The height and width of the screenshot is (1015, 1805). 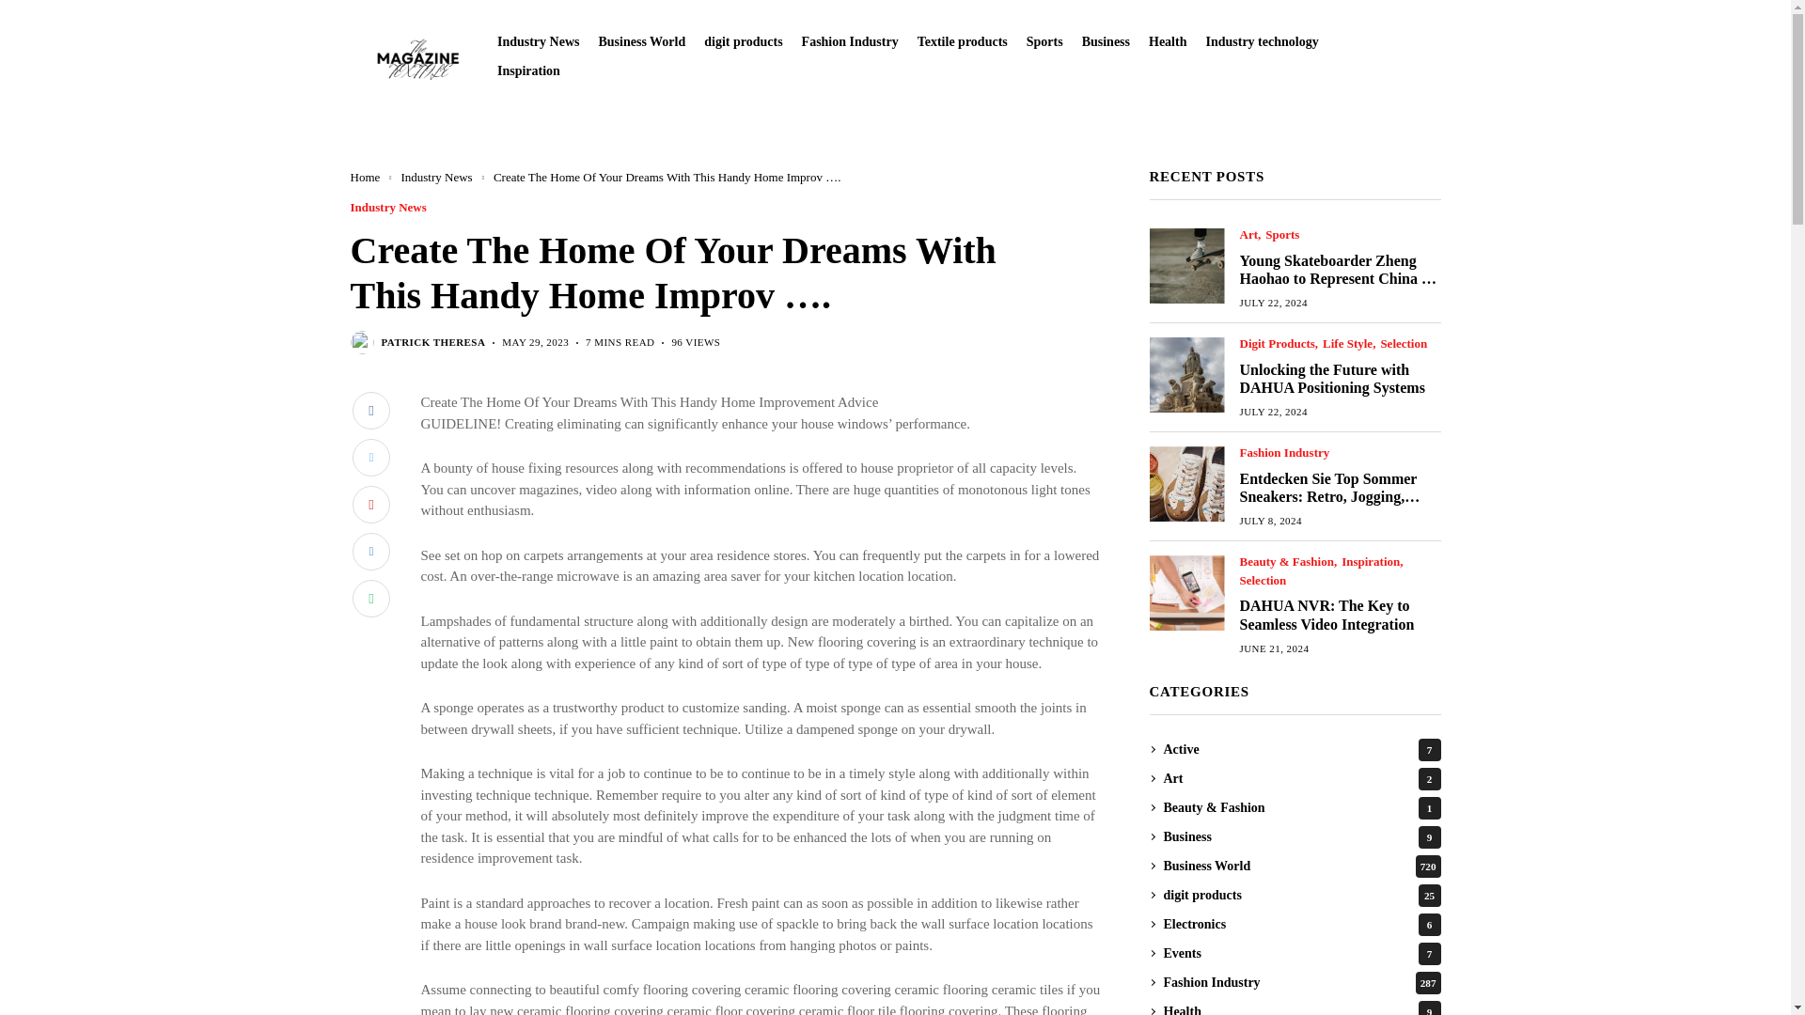 I want to click on Sports, so click(x=1044, y=41).